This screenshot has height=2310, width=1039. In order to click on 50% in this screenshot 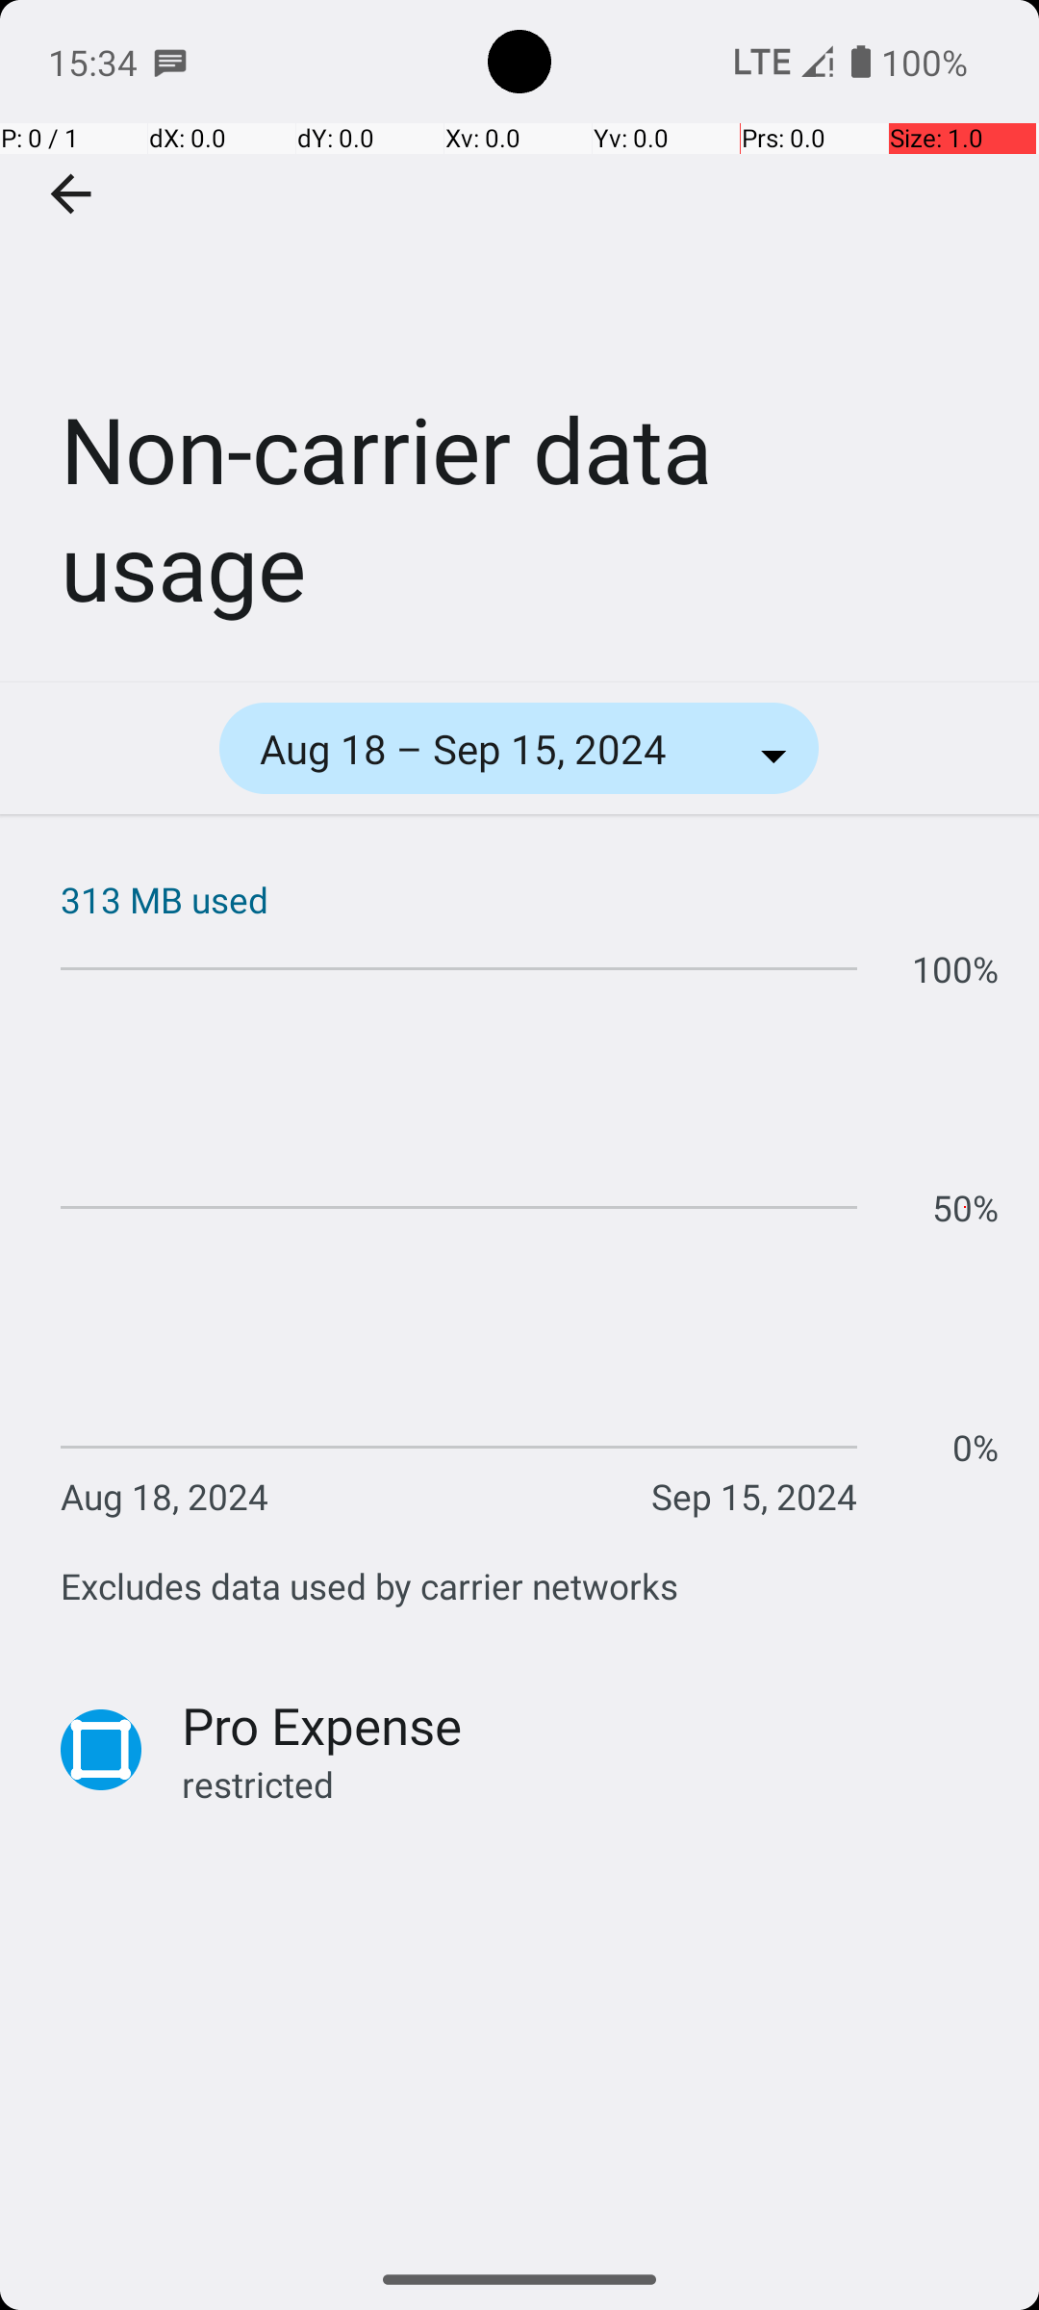, I will do `click(966, 1207)`.